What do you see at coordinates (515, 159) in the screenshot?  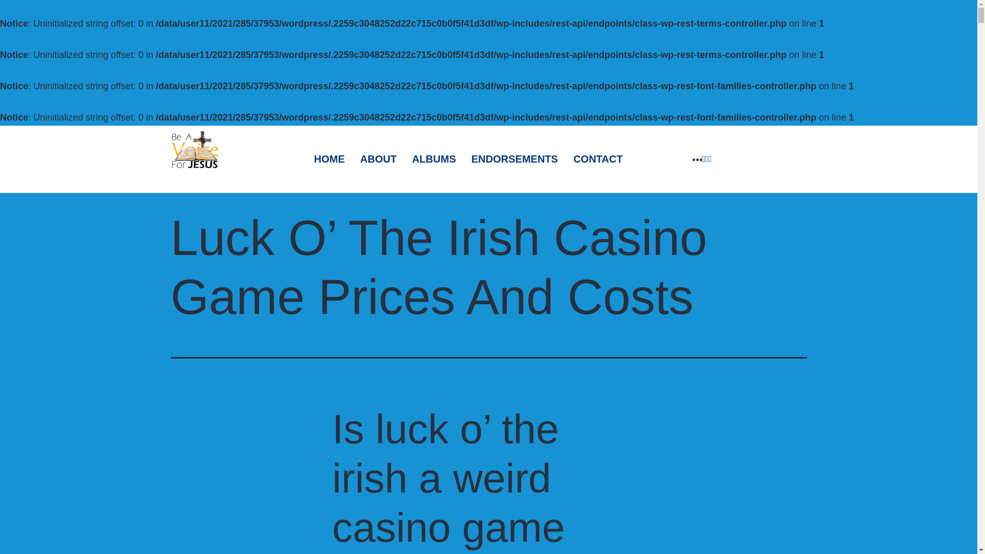 I see `ENDORSEMENTS` at bounding box center [515, 159].